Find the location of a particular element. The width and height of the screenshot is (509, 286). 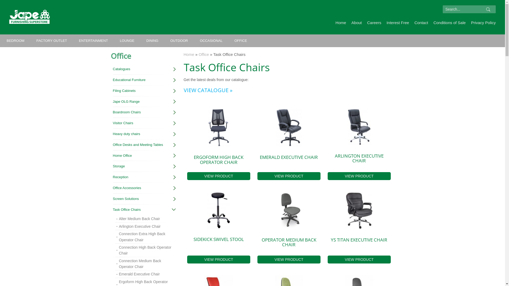

VIEW PRODUCT is located at coordinates (219, 260).